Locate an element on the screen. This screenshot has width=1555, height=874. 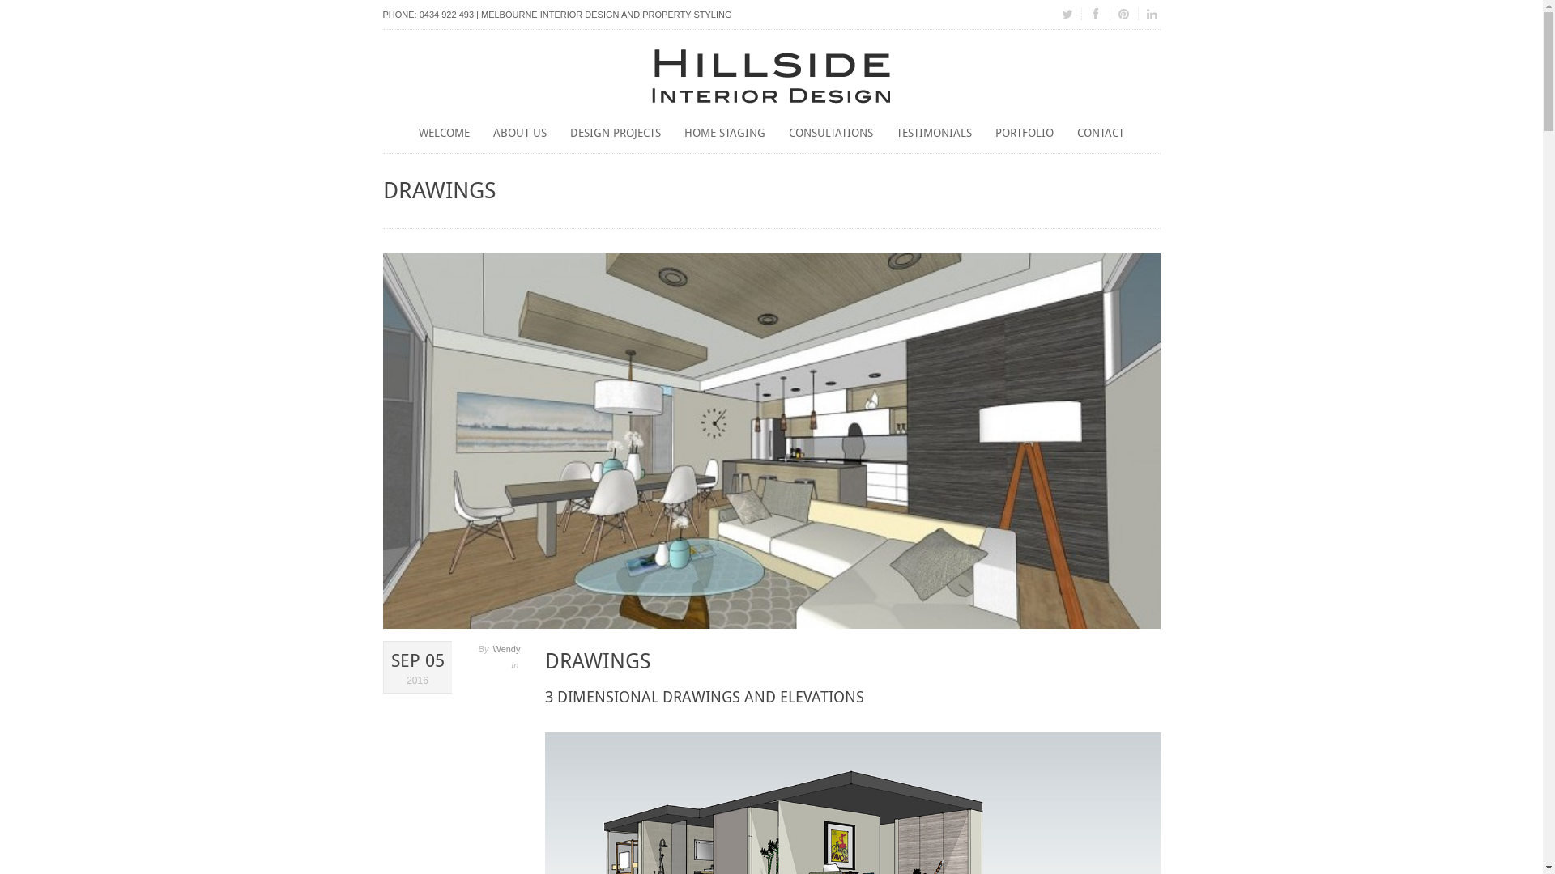
DESIGN PROJECTS is located at coordinates (616, 134).